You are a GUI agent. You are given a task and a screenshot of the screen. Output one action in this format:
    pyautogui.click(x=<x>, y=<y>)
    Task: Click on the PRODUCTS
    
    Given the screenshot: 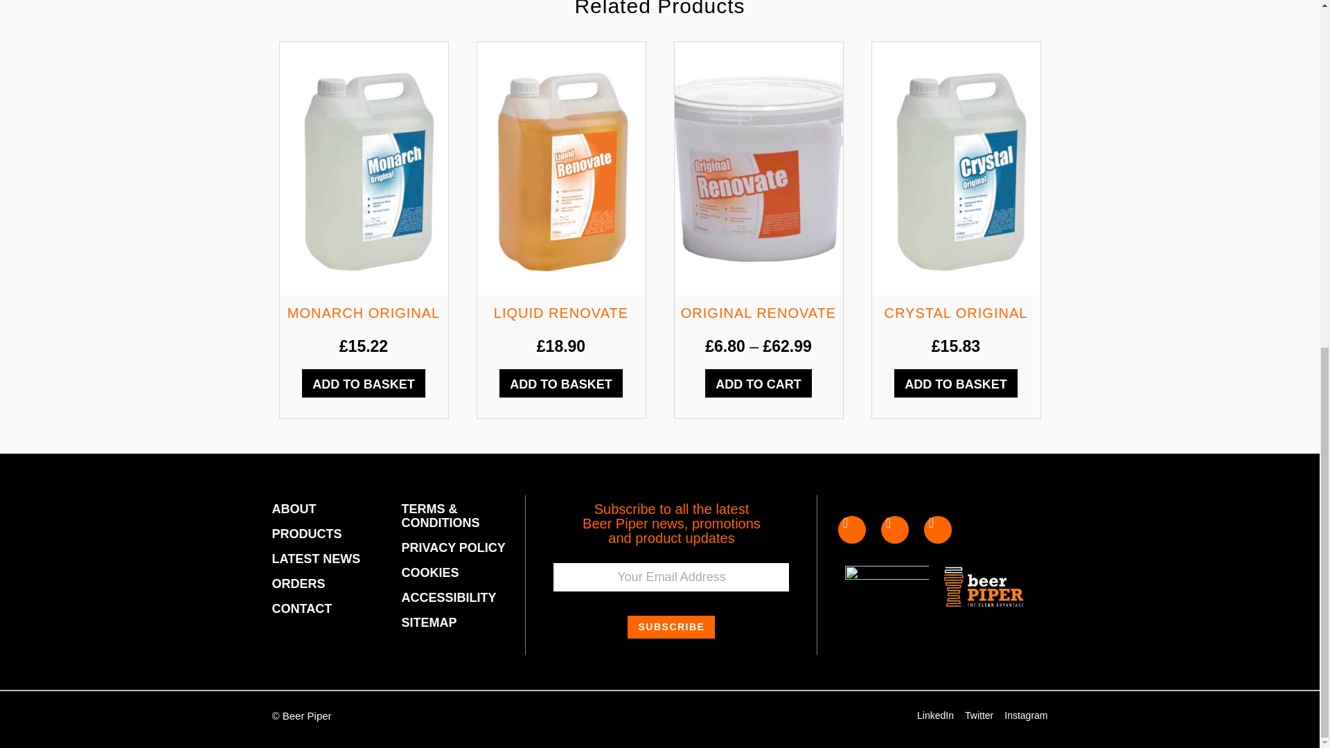 What is the action you would take?
    pyautogui.click(x=328, y=533)
    